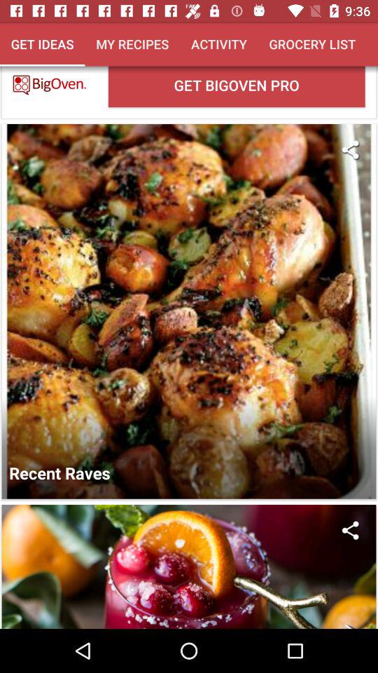  Describe the element at coordinates (189, 566) in the screenshot. I see `content picture` at that location.